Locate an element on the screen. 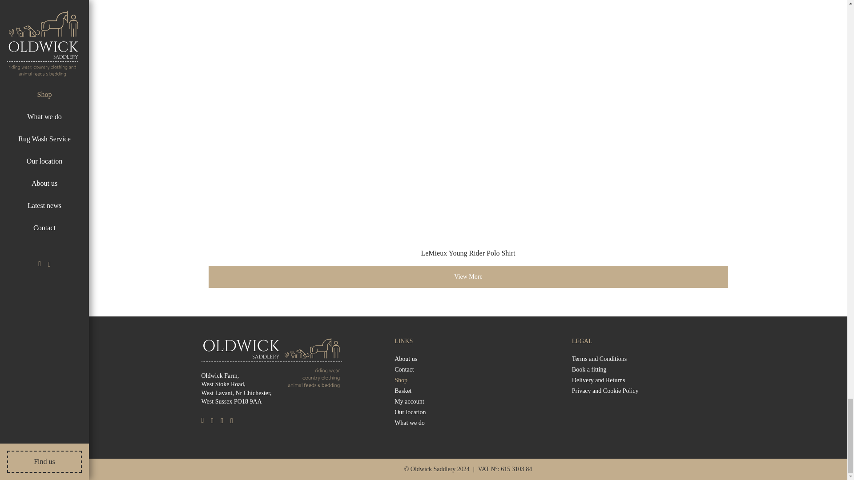  Basket is located at coordinates (403, 391).